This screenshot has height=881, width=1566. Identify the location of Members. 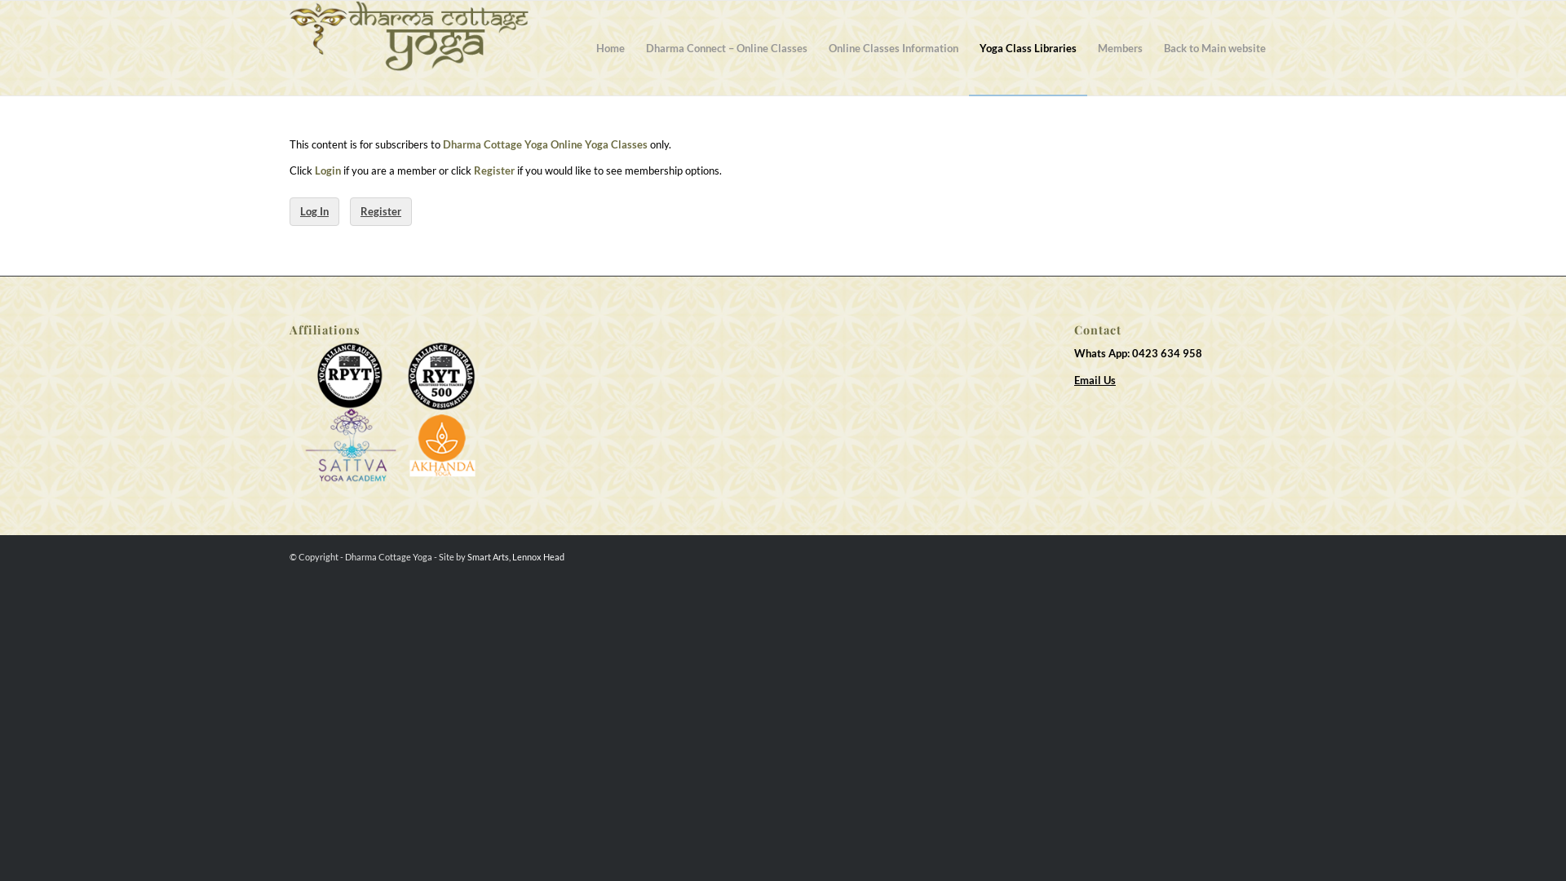
(1121, 48).